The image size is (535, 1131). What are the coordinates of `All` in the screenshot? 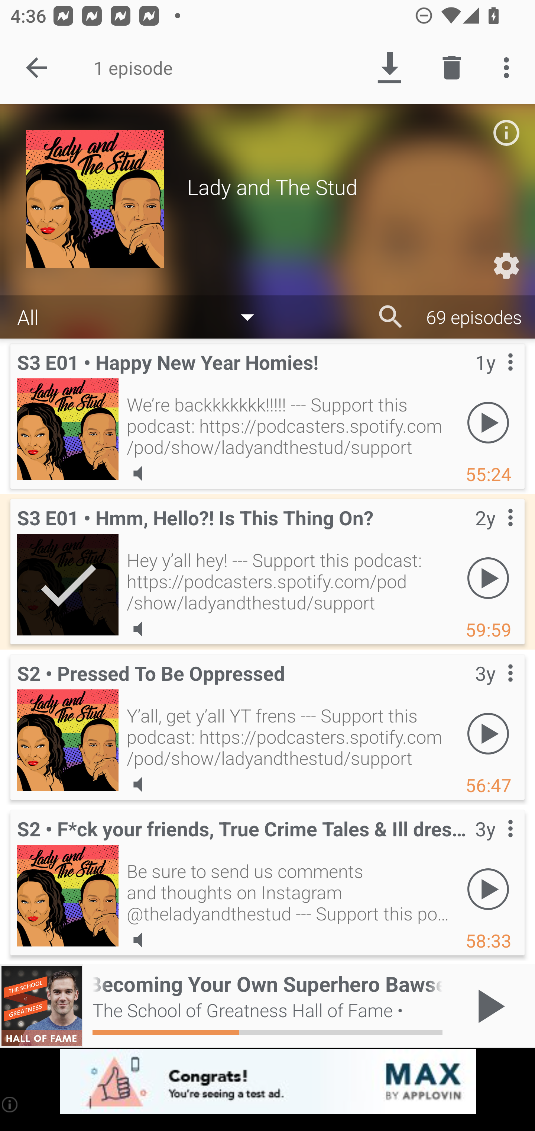 It's located at (143, 316).